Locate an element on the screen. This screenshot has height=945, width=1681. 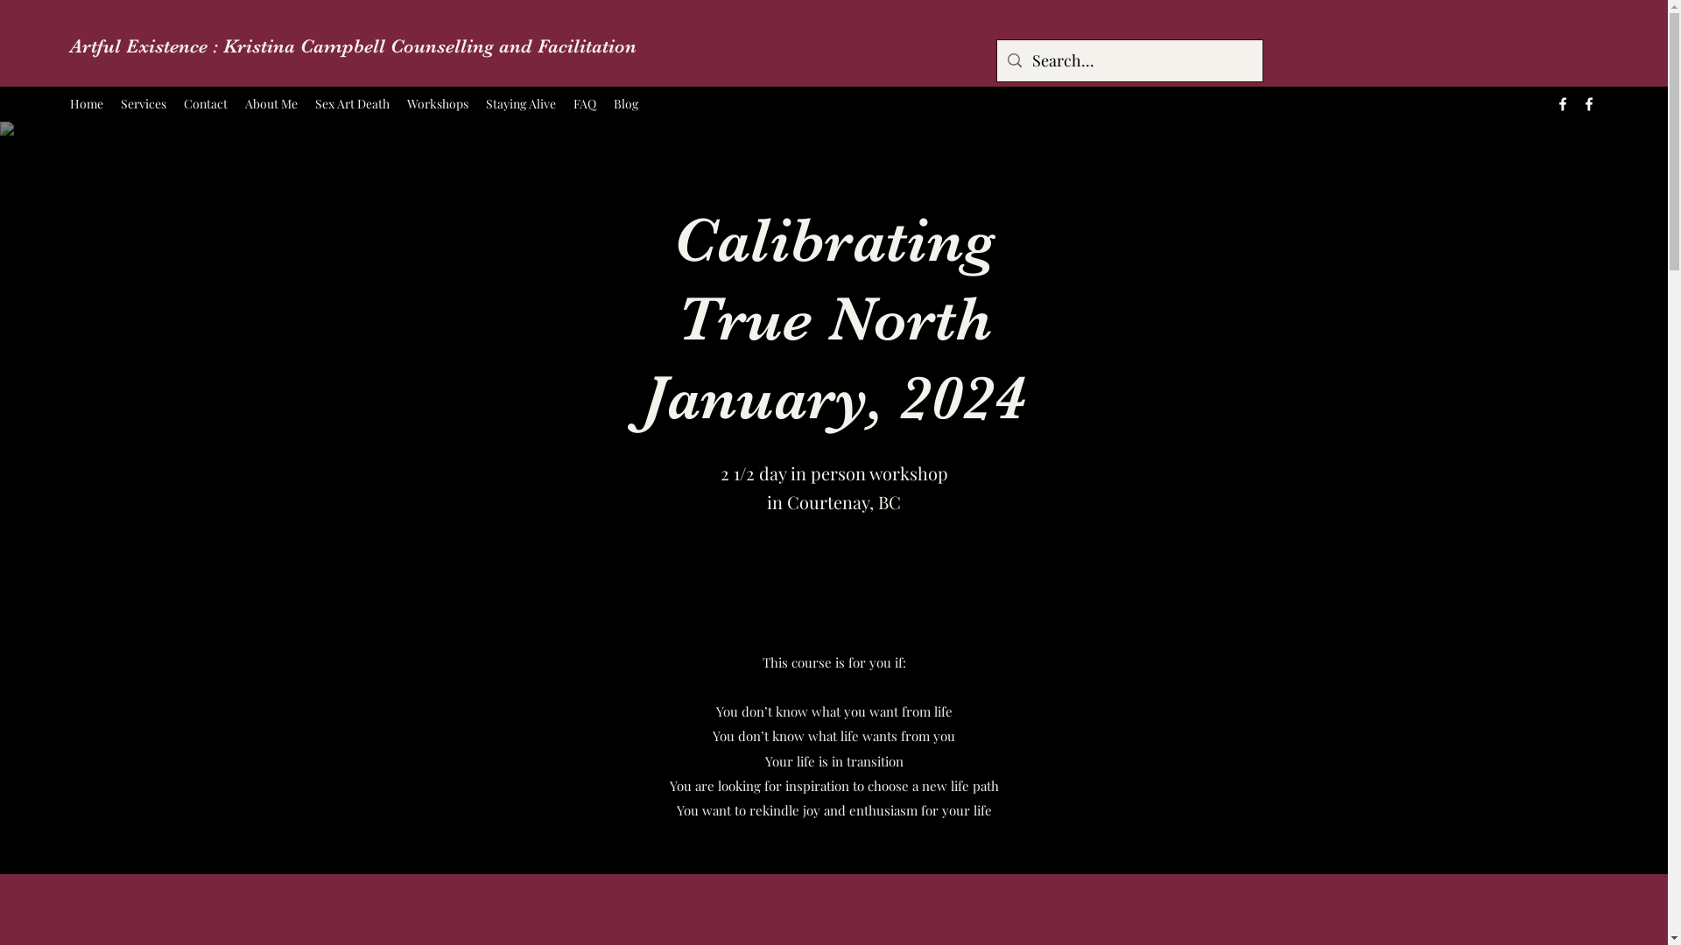
Blog is located at coordinates (626, 104).